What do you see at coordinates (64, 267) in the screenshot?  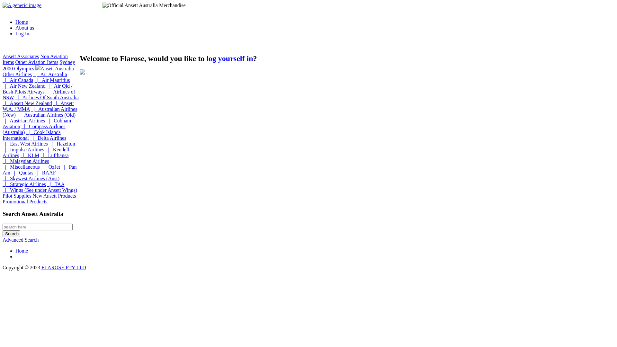 I see `FLAROSE PTY LTD` at bounding box center [64, 267].